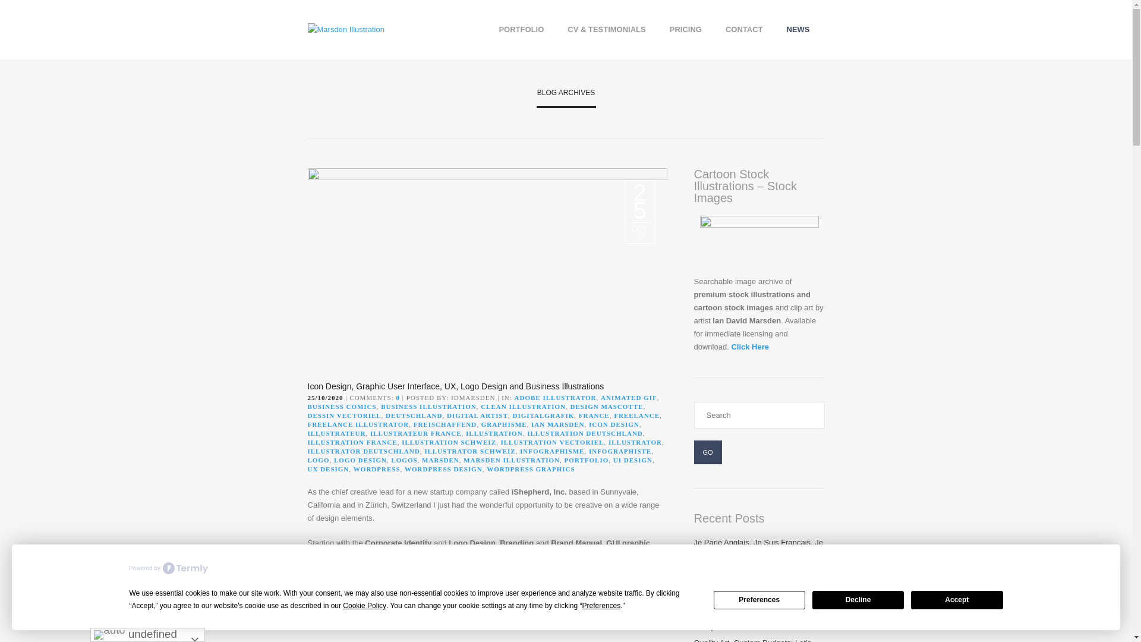 This screenshot has height=642, width=1141. Describe the element at coordinates (342, 407) in the screenshot. I see `BUSINESS COMICS` at that location.